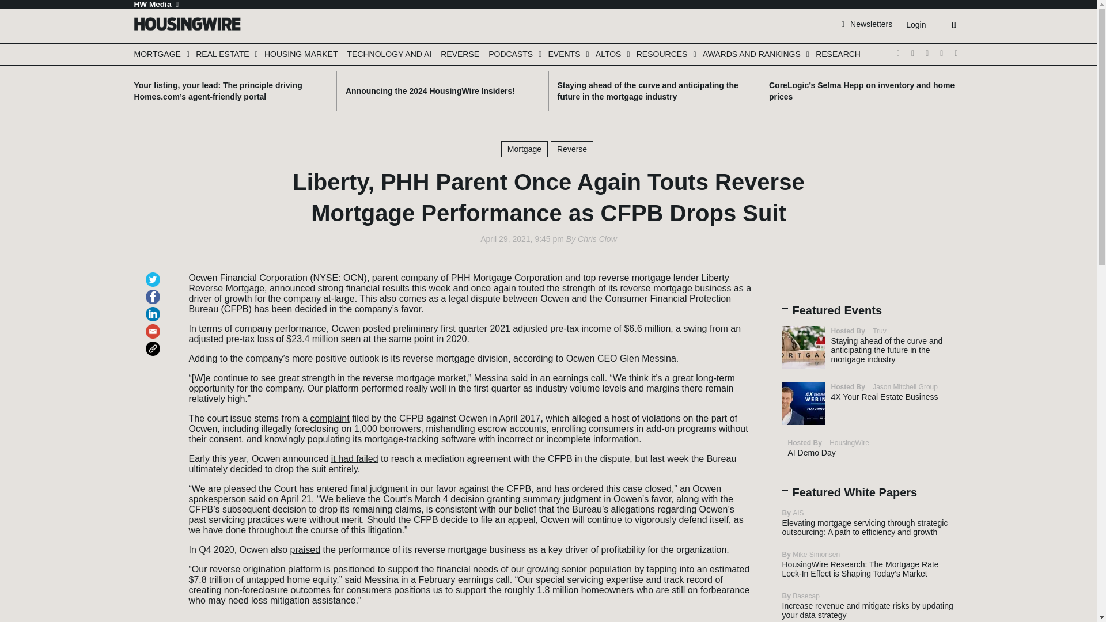 The width and height of the screenshot is (1106, 622). Describe the element at coordinates (154, 274) in the screenshot. I see `Click to share on Twitter` at that location.